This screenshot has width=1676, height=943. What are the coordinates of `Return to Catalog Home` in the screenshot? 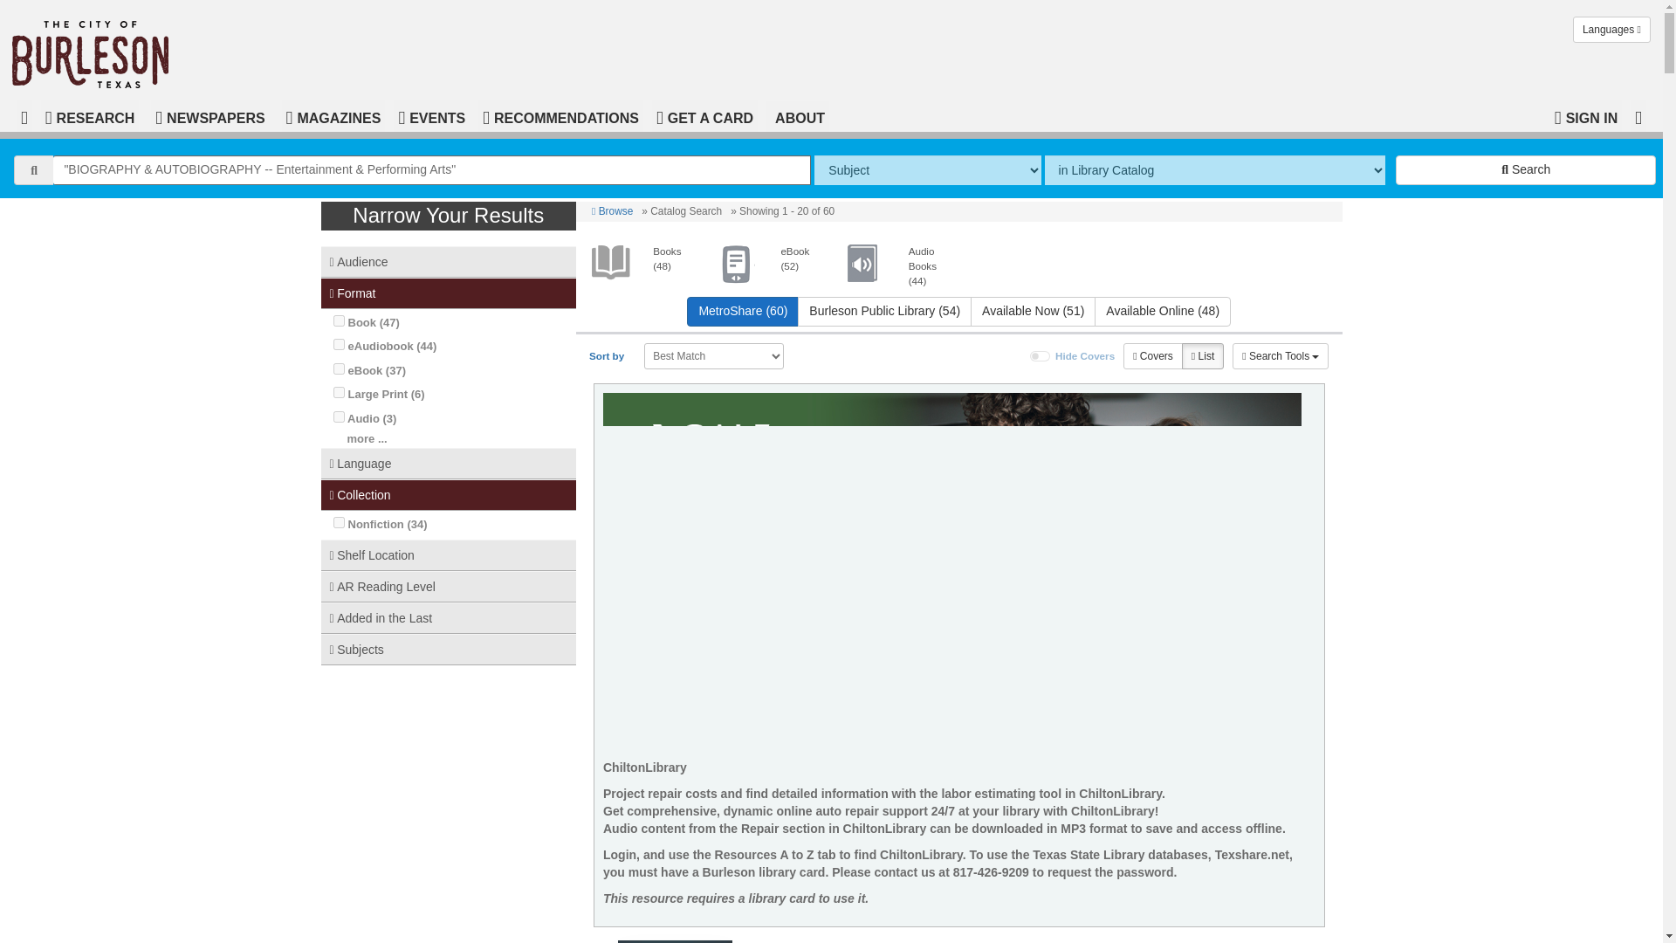 It's located at (94, 51).